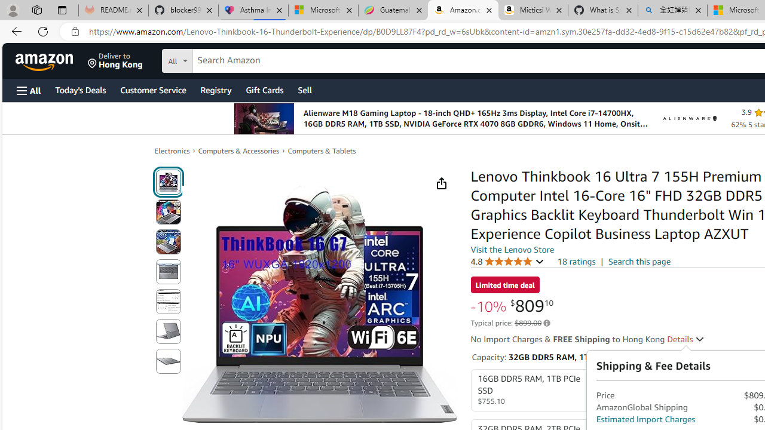 This screenshot has height=430, width=765. What do you see at coordinates (531, 391) in the screenshot?
I see `16GB DDR5 RAM, 1TB PCIe SSD $755.10` at bounding box center [531, 391].